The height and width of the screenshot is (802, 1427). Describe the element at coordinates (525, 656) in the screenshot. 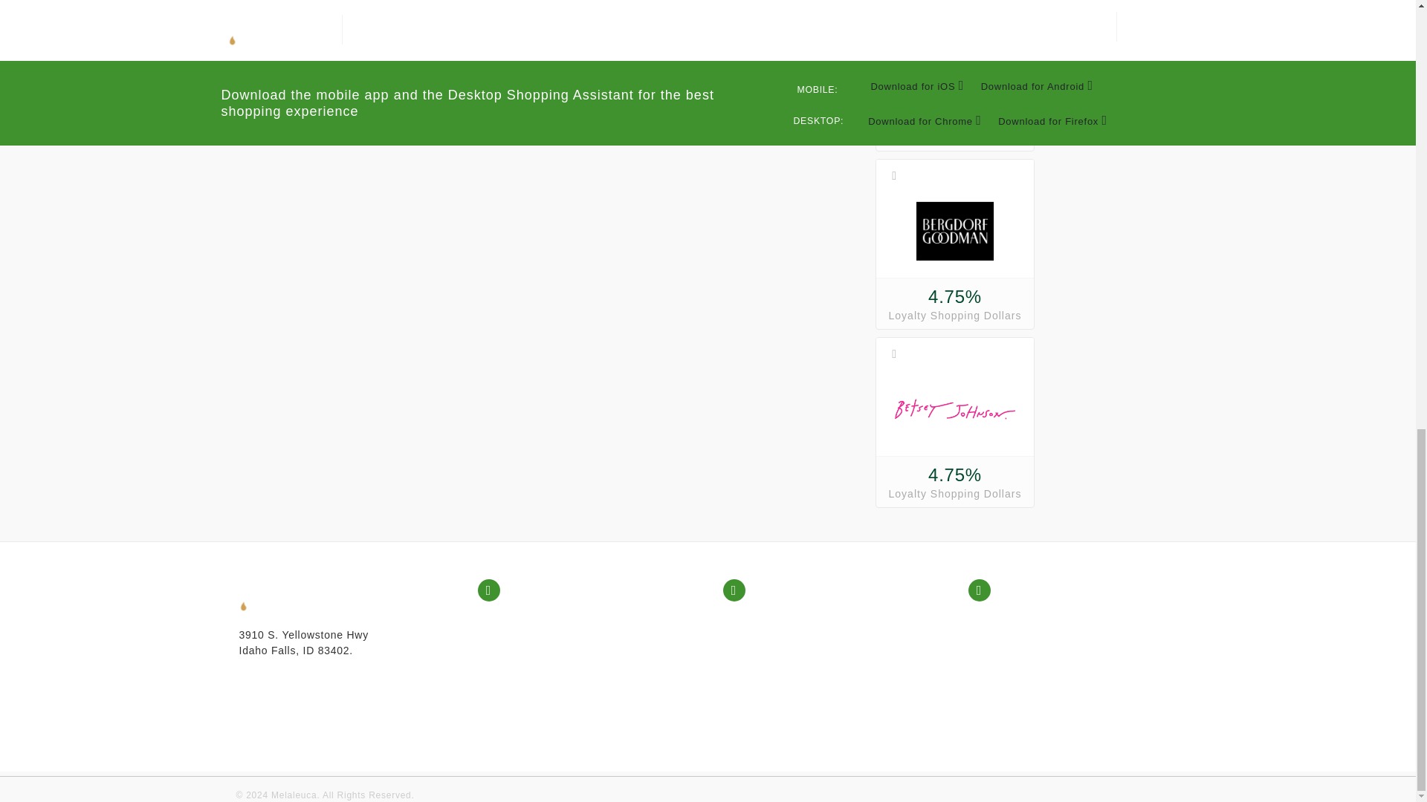

I see `Marketplace` at that location.